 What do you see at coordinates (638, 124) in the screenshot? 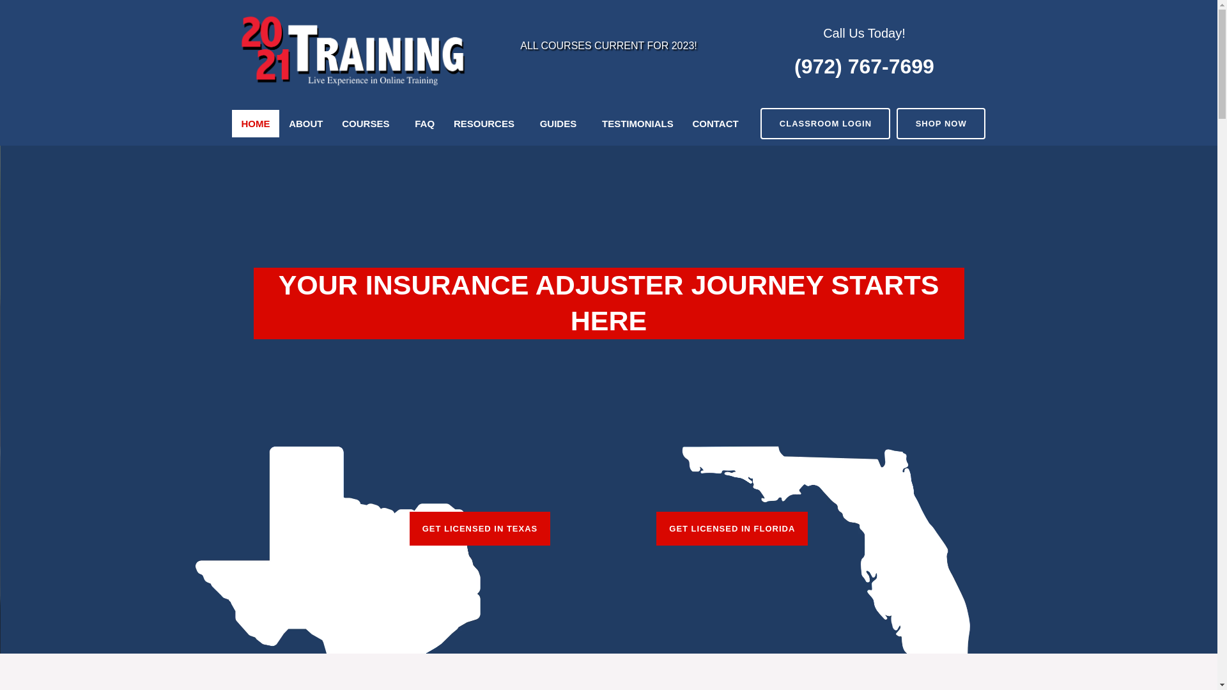
I see `TESTIMONIALS` at bounding box center [638, 124].